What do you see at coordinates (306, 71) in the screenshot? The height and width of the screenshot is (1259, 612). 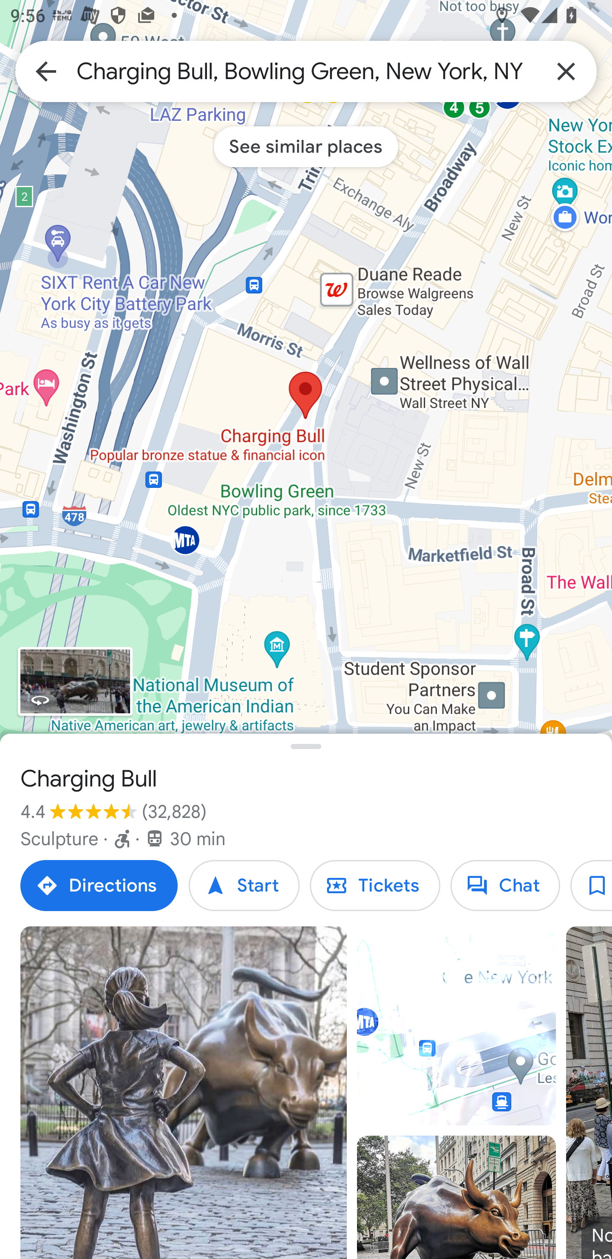 I see `Charging Bull, Bowling Green, New York, NY` at bounding box center [306, 71].